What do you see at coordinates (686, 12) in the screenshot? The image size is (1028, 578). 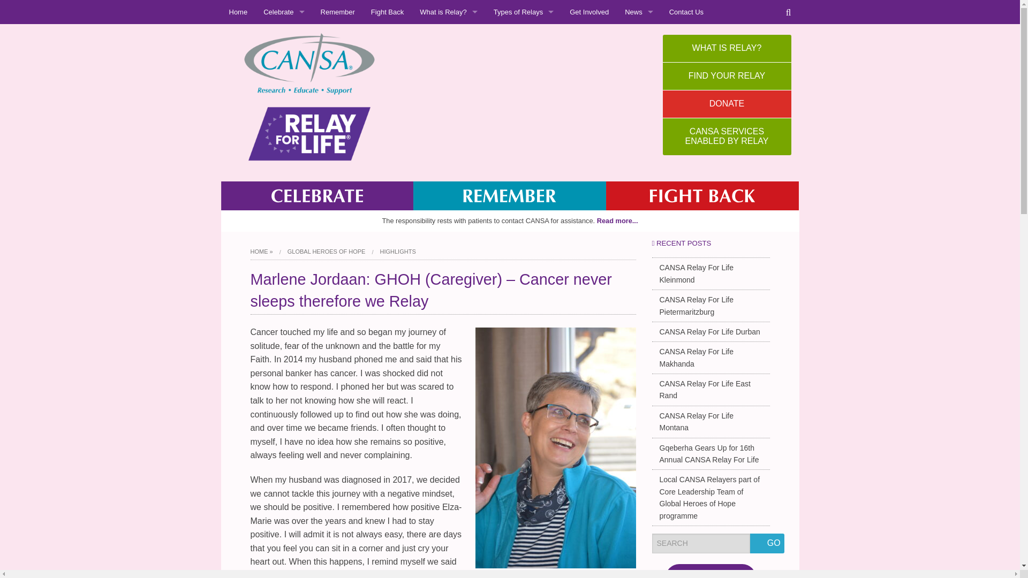 I see `Contact Us` at bounding box center [686, 12].